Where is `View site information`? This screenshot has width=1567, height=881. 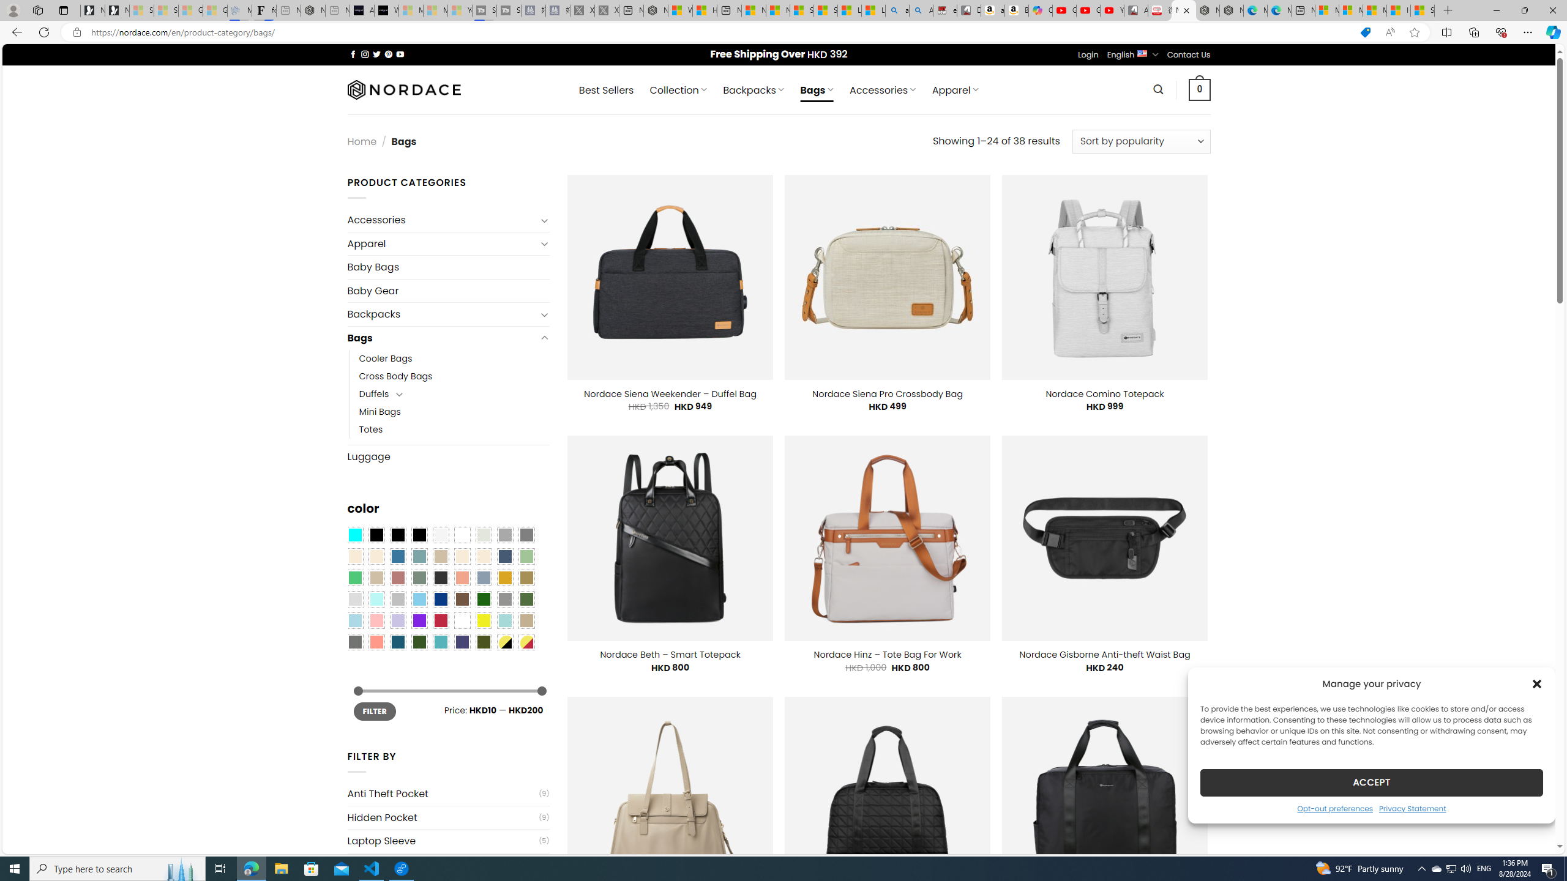 View site information is located at coordinates (76, 32).